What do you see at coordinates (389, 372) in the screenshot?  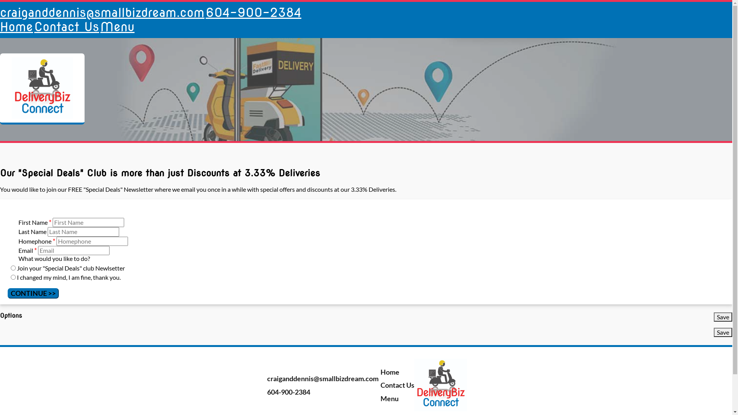 I see `Home` at bounding box center [389, 372].